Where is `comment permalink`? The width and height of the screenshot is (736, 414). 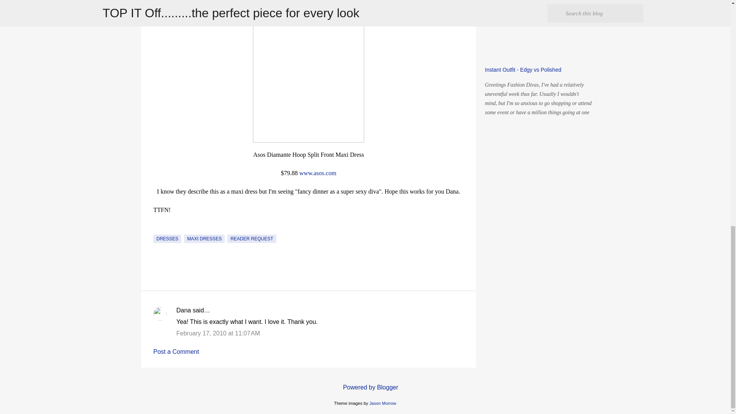
comment permalink is located at coordinates (218, 333).